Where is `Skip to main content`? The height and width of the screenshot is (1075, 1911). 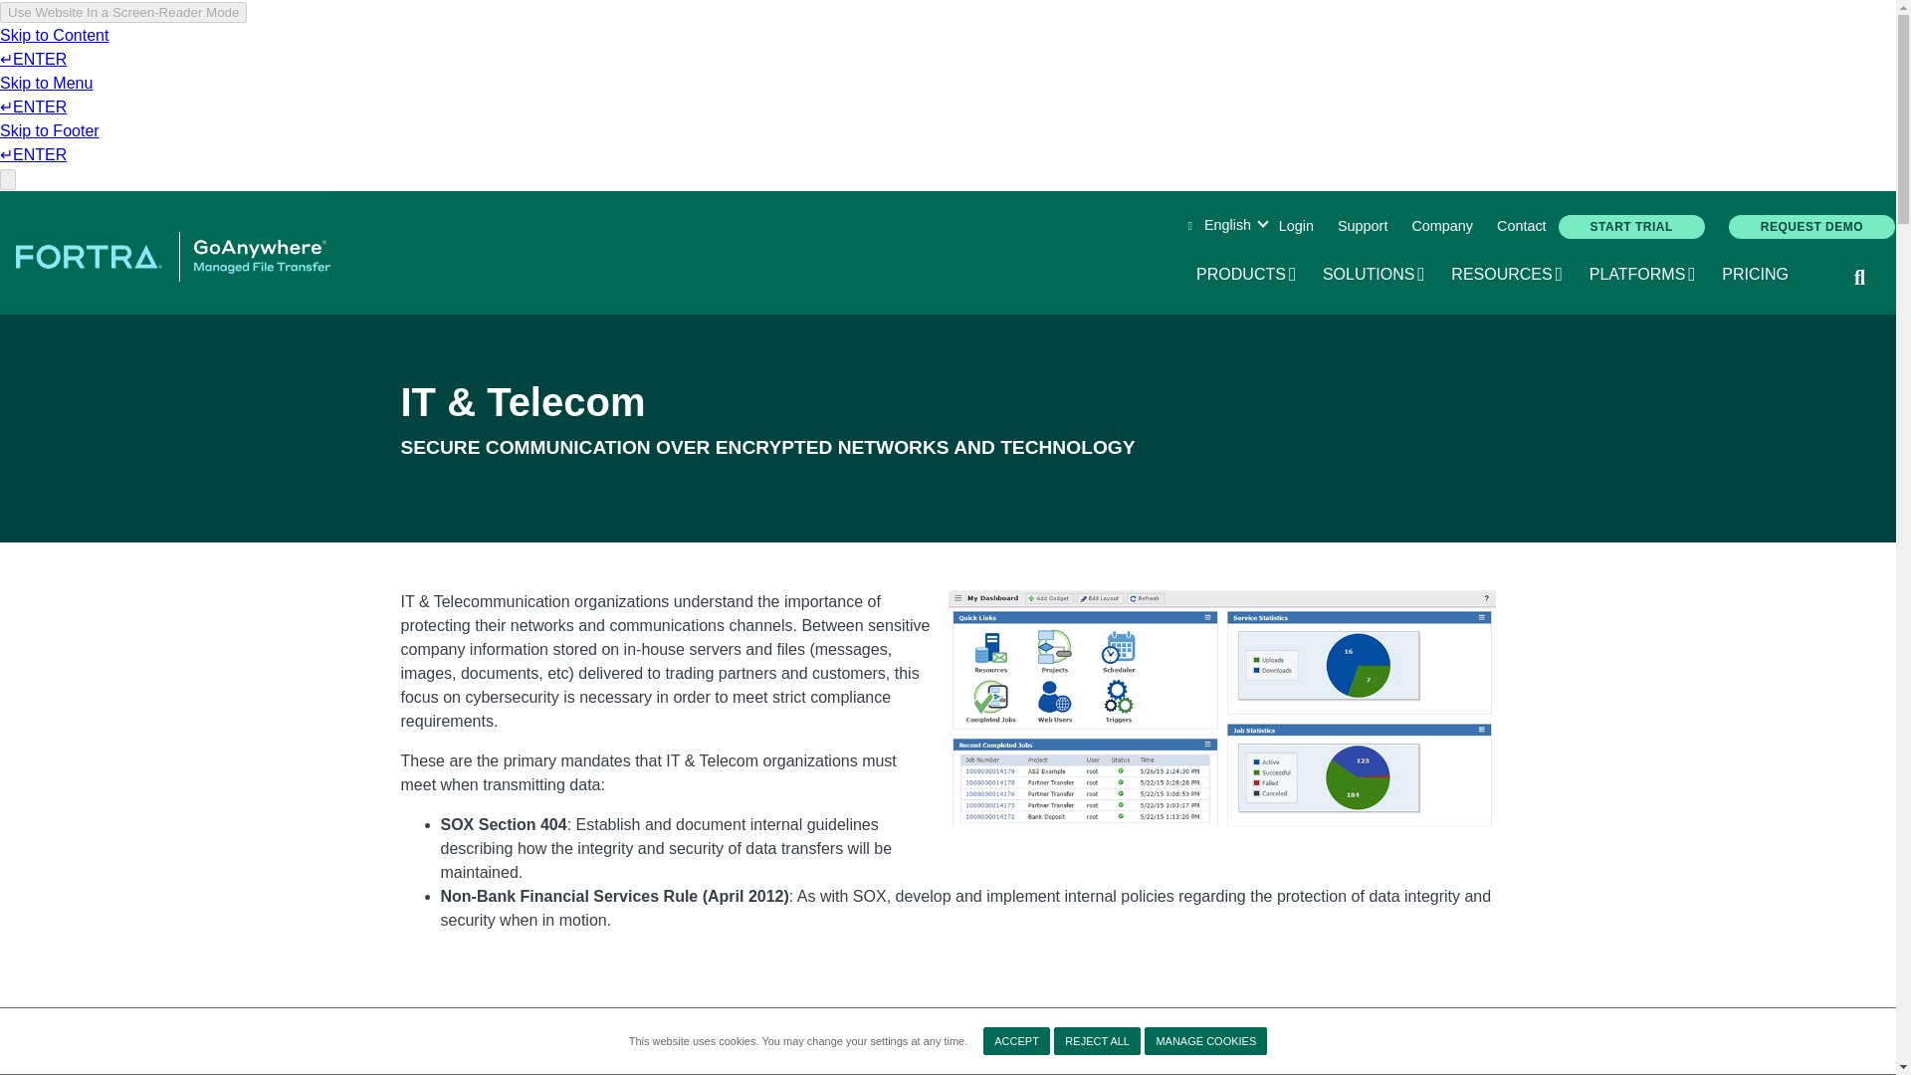 Skip to main content is located at coordinates (1441, 227).